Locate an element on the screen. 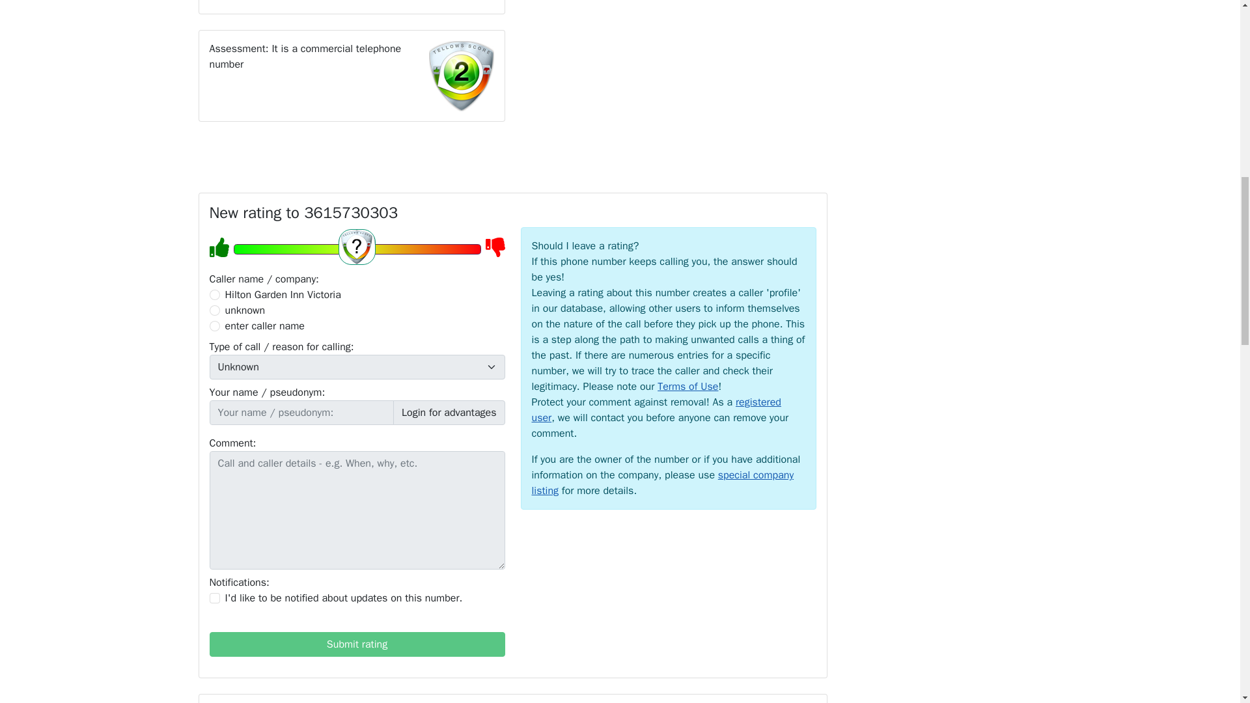 The width and height of the screenshot is (1250, 703). 2 is located at coordinates (215, 310).